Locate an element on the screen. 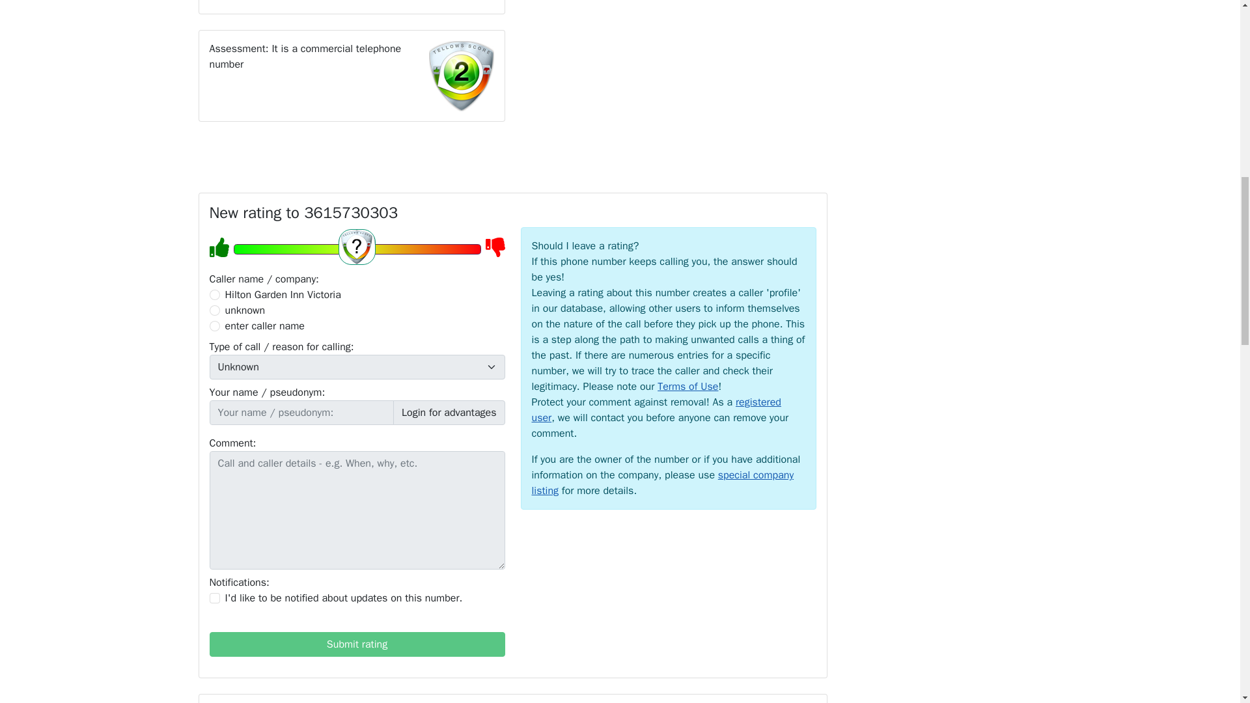 The width and height of the screenshot is (1250, 703). 2 is located at coordinates (215, 310).